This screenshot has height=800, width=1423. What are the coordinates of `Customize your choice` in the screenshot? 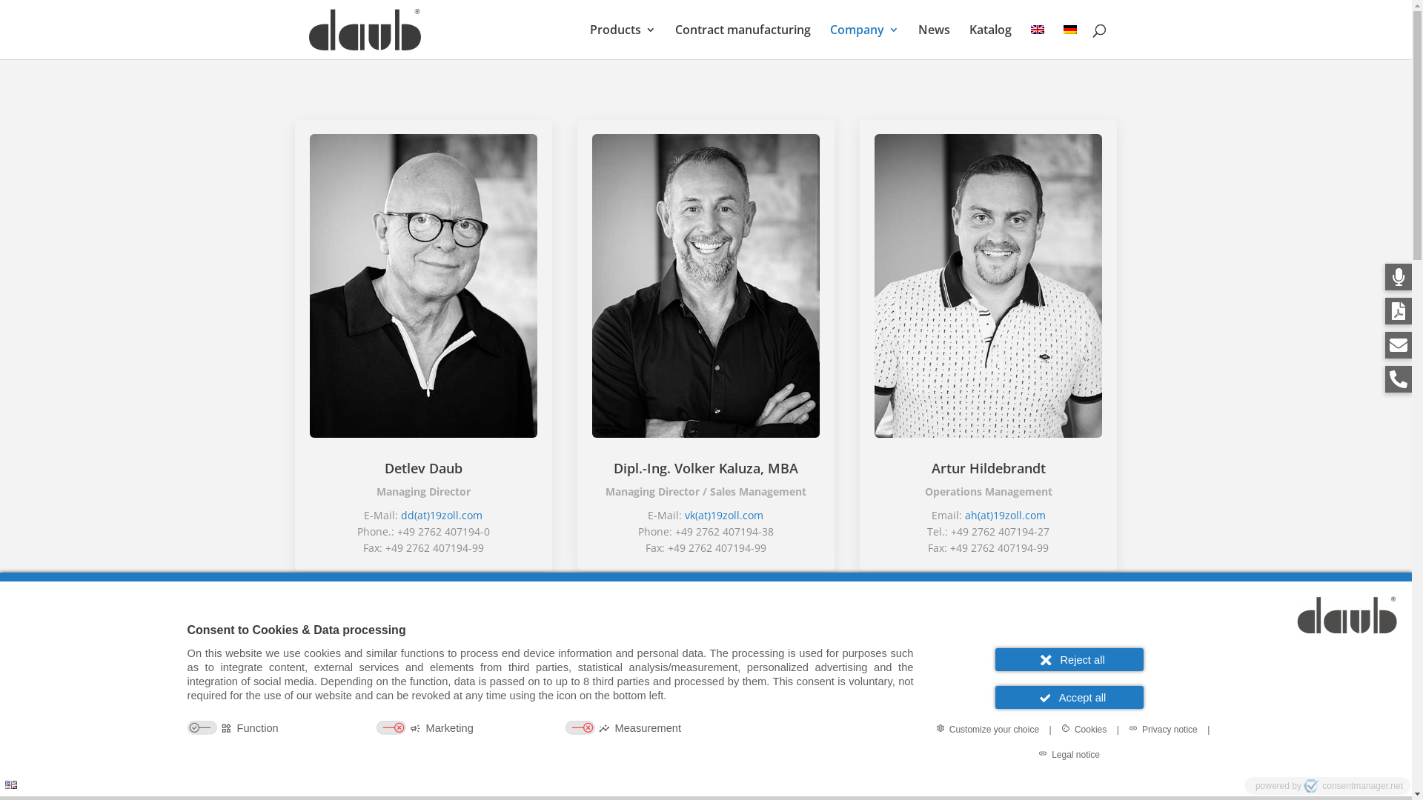 It's located at (987, 729).